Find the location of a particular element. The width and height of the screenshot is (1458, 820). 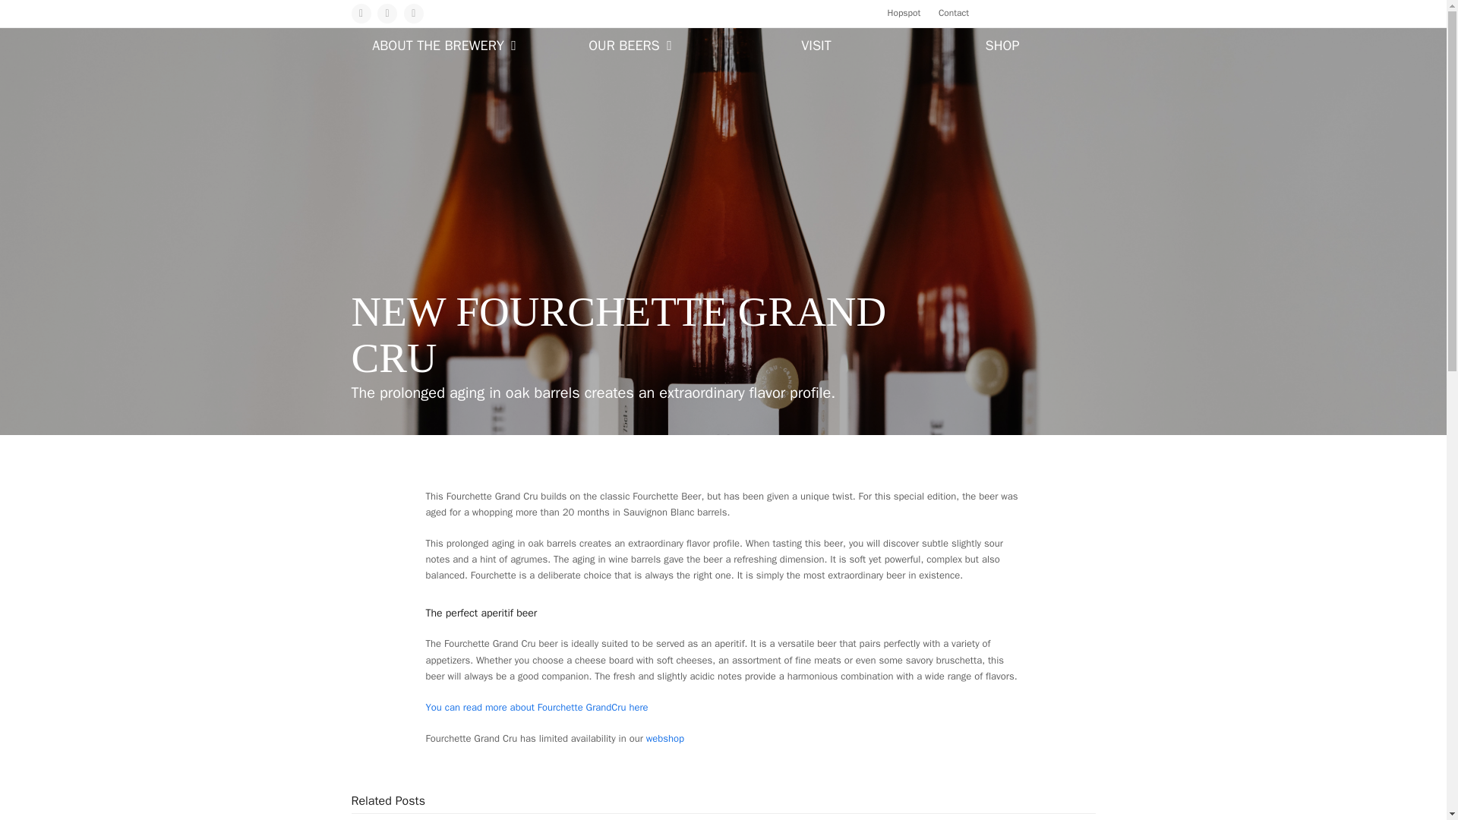

Contact is located at coordinates (954, 12).